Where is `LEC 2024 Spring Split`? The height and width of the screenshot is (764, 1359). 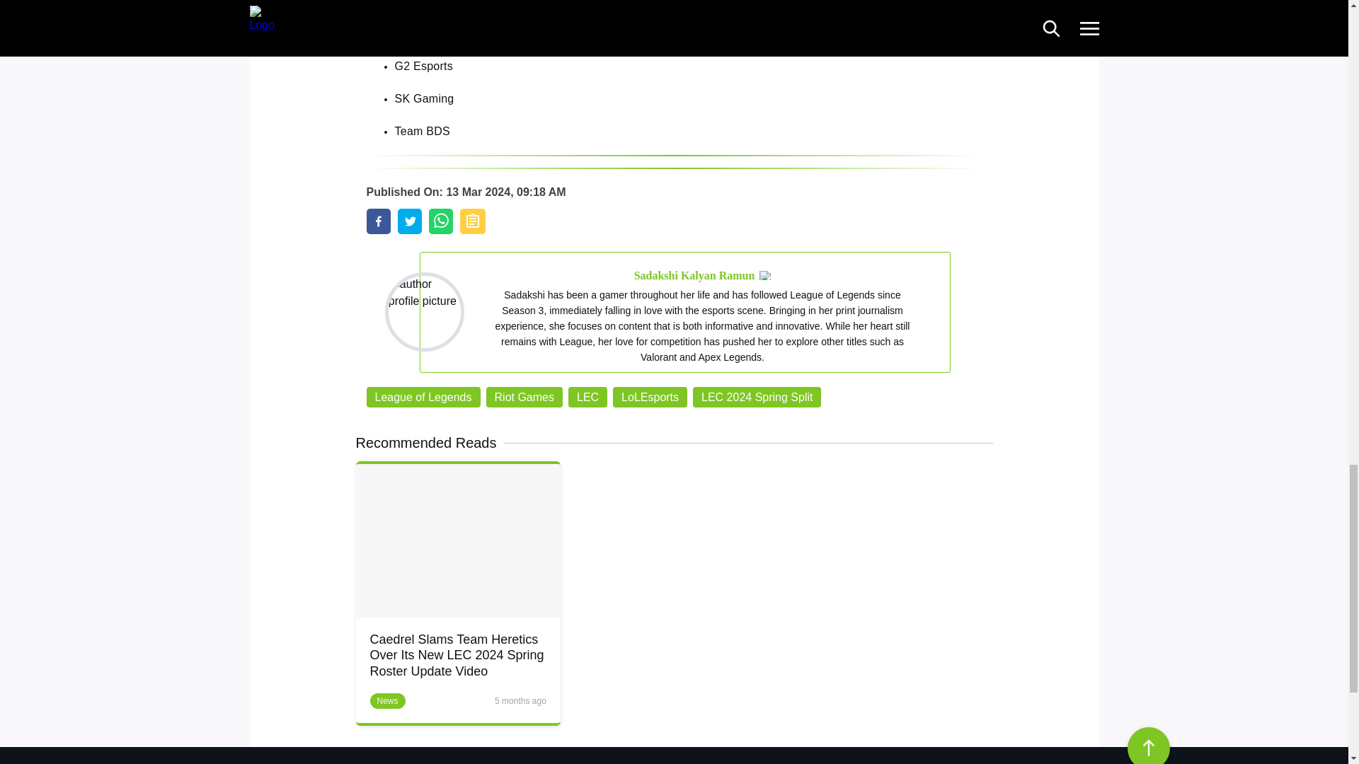
LEC 2024 Spring Split is located at coordinates (757, 396).